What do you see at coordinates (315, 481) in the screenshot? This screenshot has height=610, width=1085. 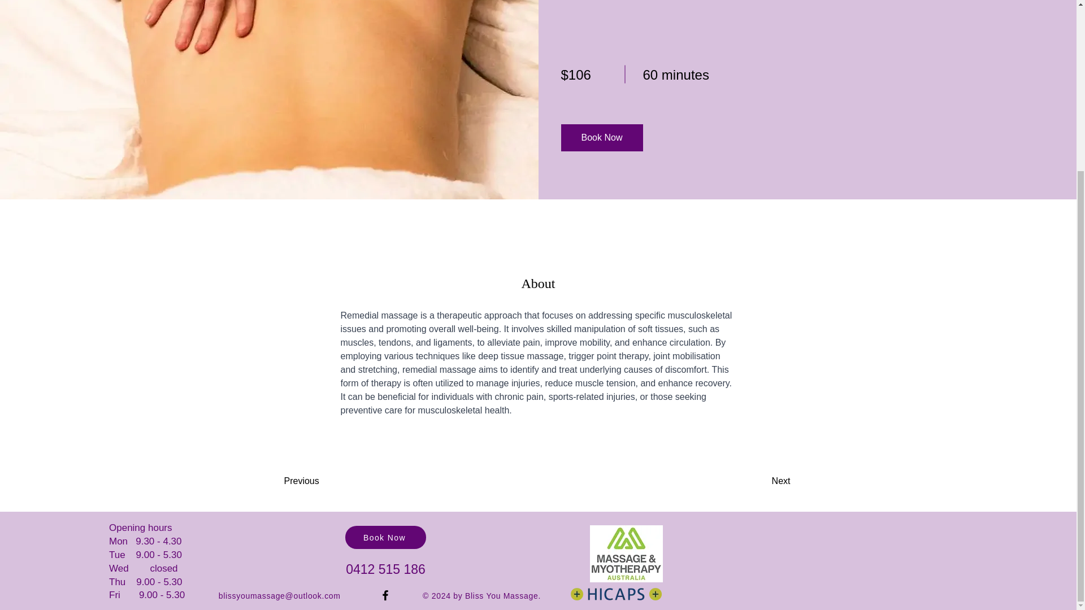 I see `Previous` at bounding box center [315, 481].